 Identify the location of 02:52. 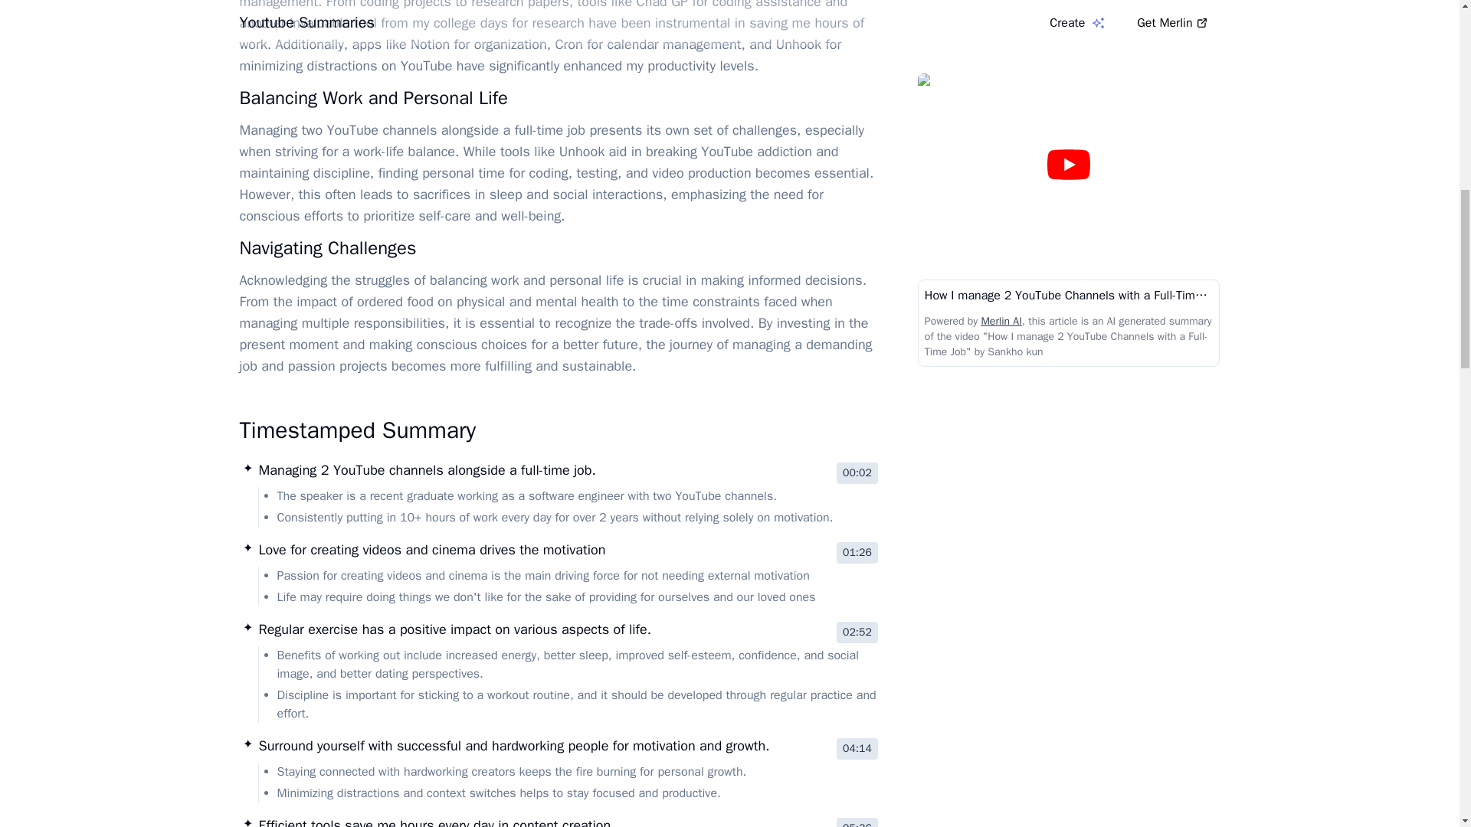
(857, 633).